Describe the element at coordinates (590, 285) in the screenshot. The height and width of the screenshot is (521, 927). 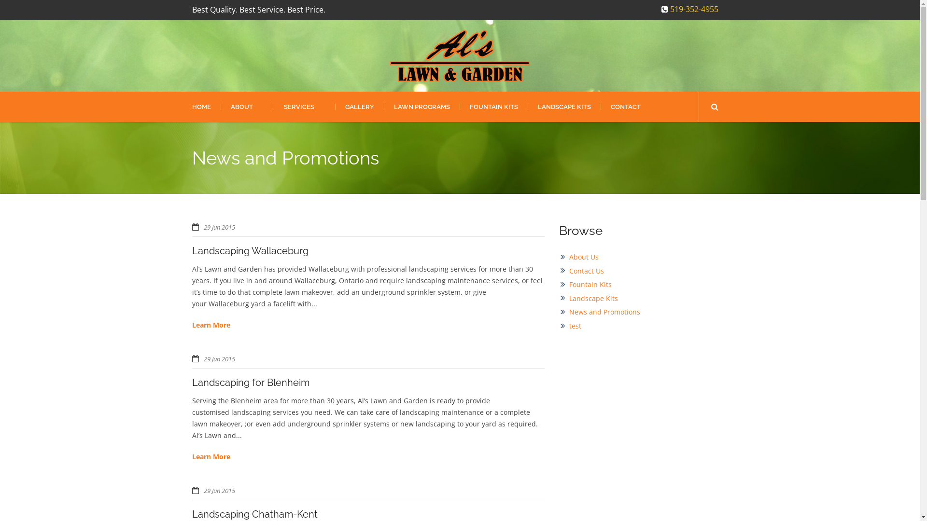
I see `Fountain Kits` at that location.